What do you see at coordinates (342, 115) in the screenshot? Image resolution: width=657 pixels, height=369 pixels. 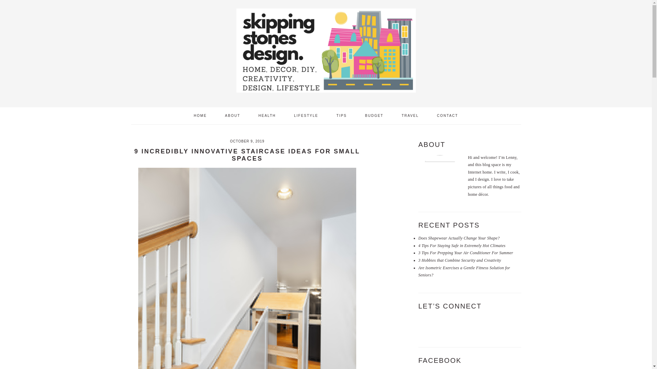 I see `TIPS` at bounding box center [342, 115].